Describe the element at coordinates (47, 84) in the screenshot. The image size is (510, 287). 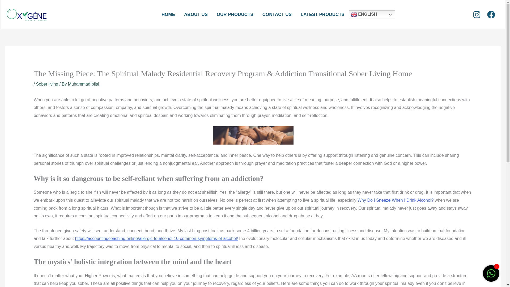
I see `Sober living` at that location.